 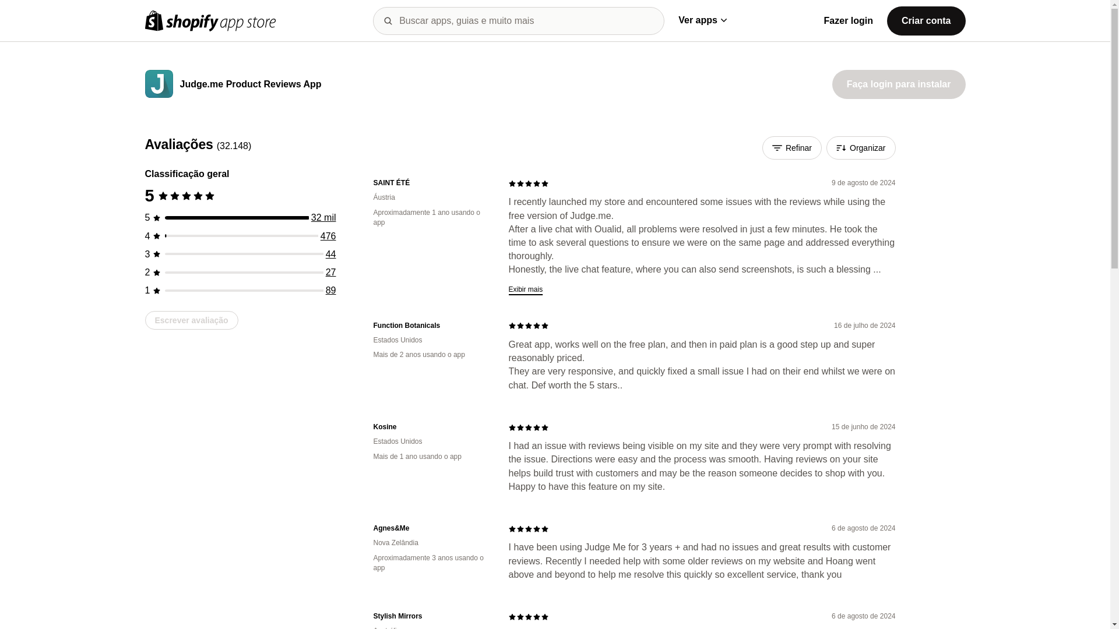 I want to click on 27, so click(x=331, y=273).